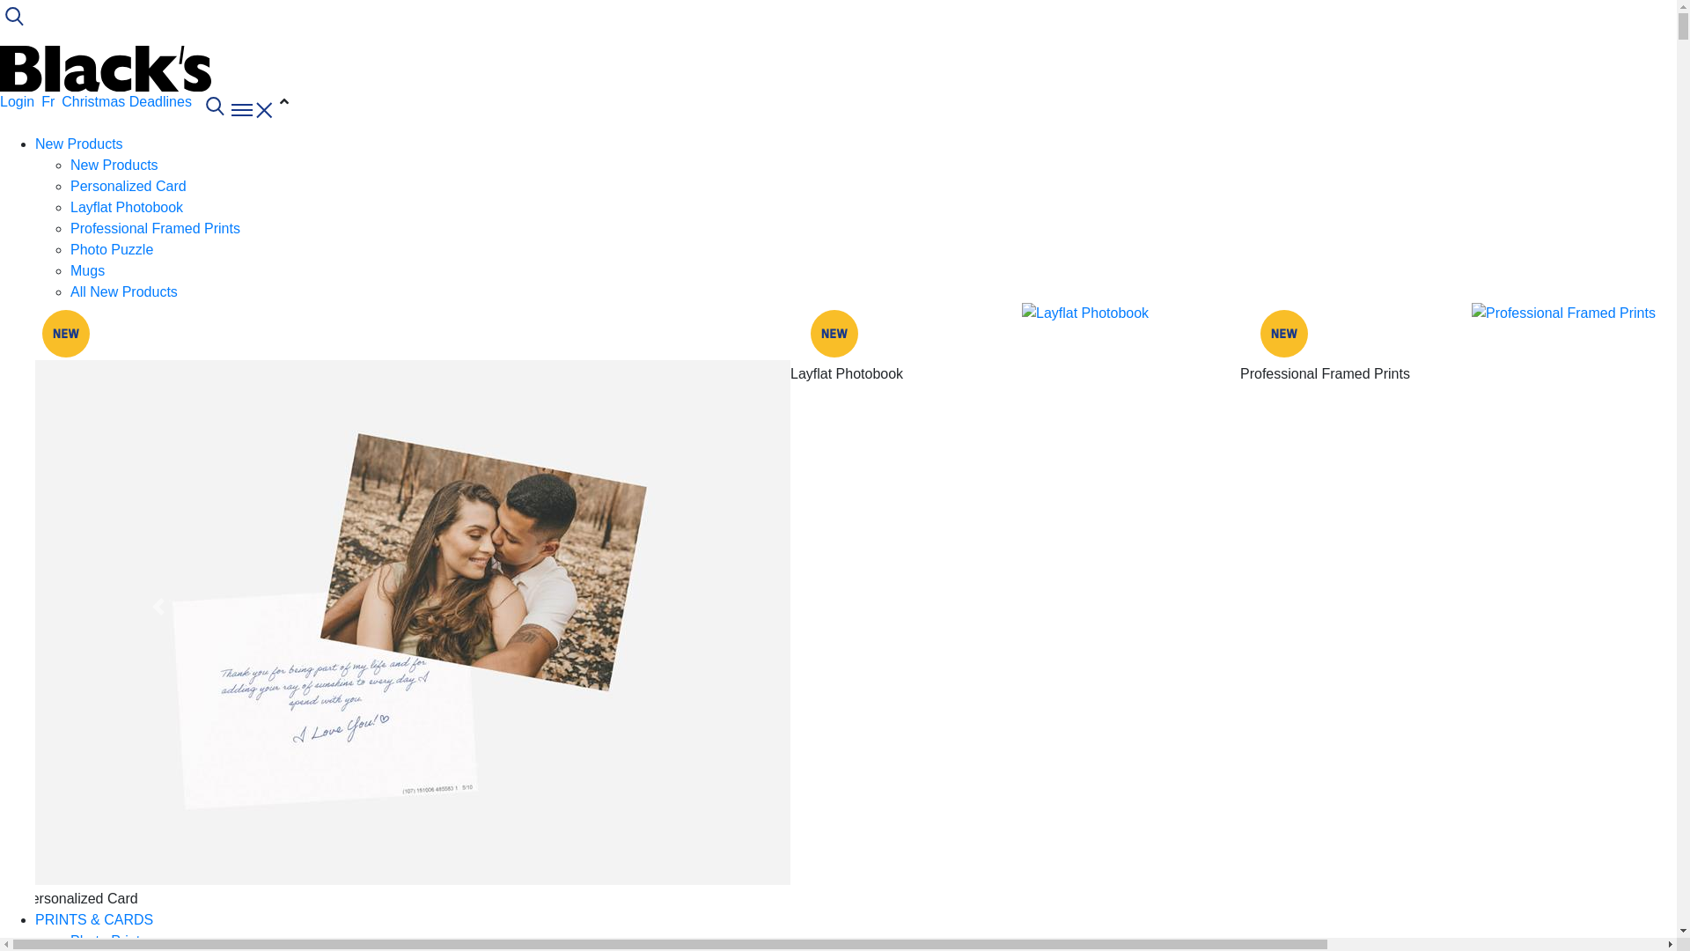  What do you see at coordinates (1554, 606) in the screenshot?
I see `Next` at bounding box center [1554, 606].